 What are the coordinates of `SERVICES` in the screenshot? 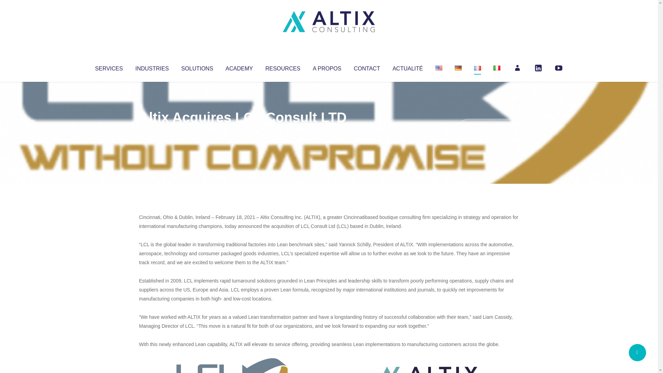 It's located at (108, 67).